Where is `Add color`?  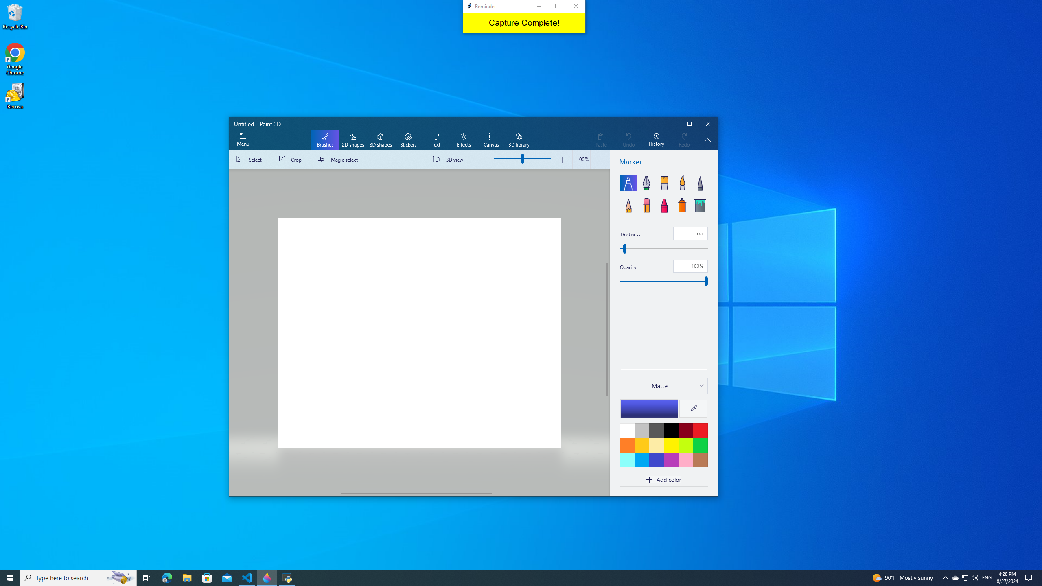 Add color is located at coordinates (663, 479).